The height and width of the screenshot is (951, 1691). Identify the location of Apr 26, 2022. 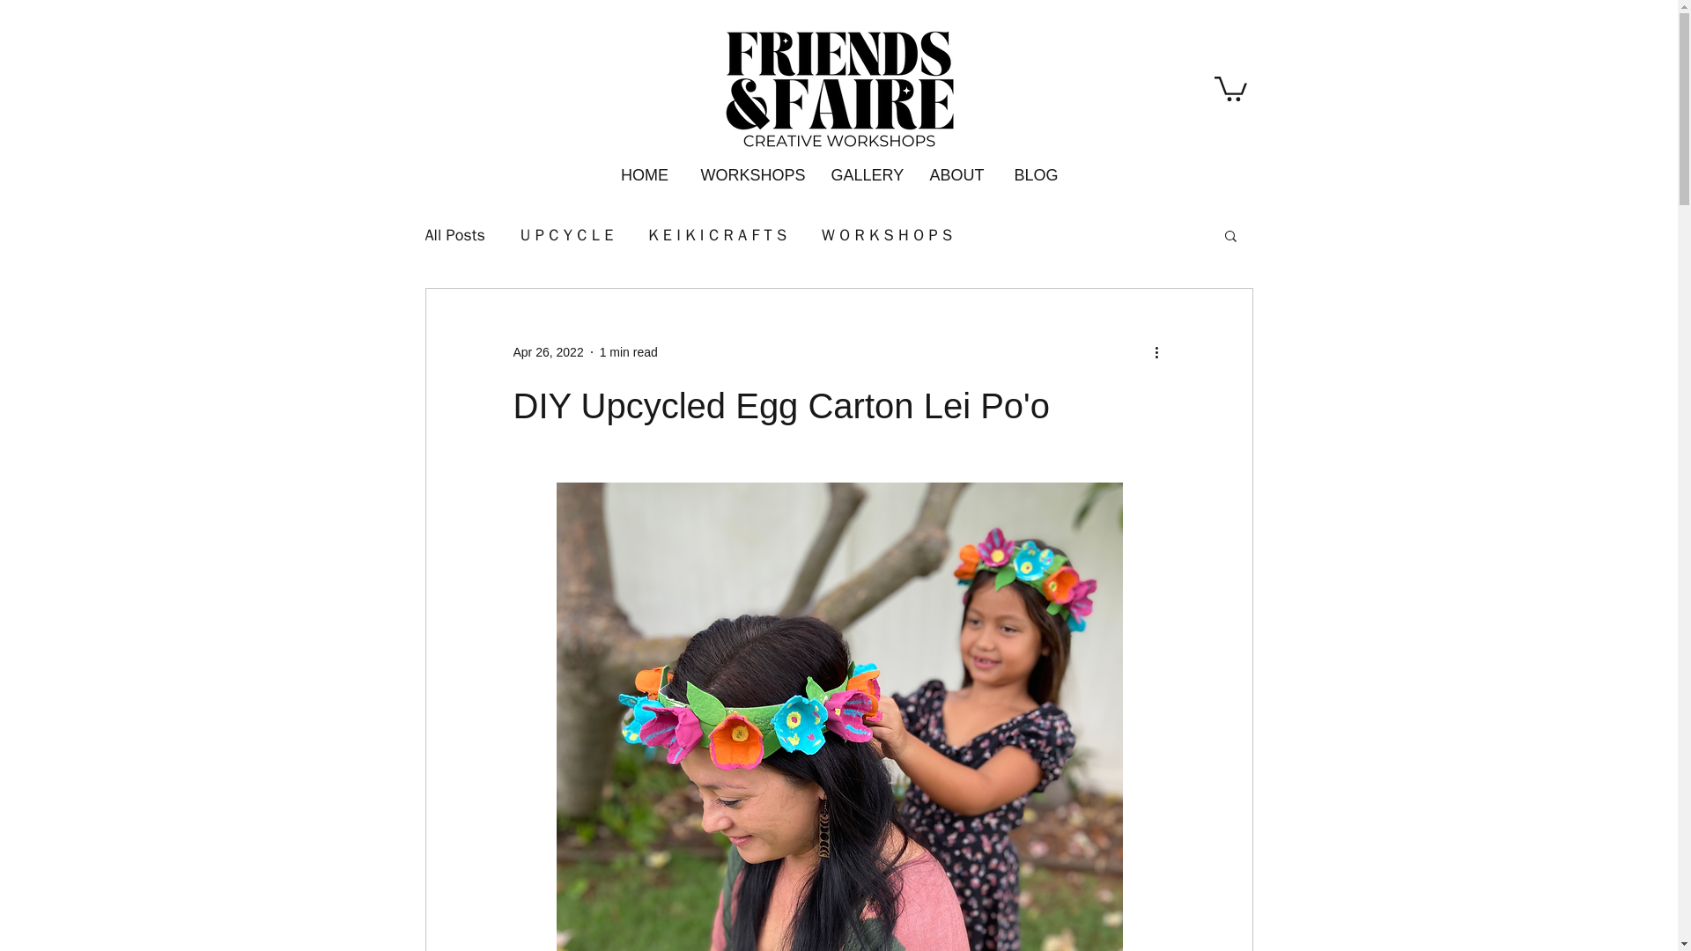
(548, 352).